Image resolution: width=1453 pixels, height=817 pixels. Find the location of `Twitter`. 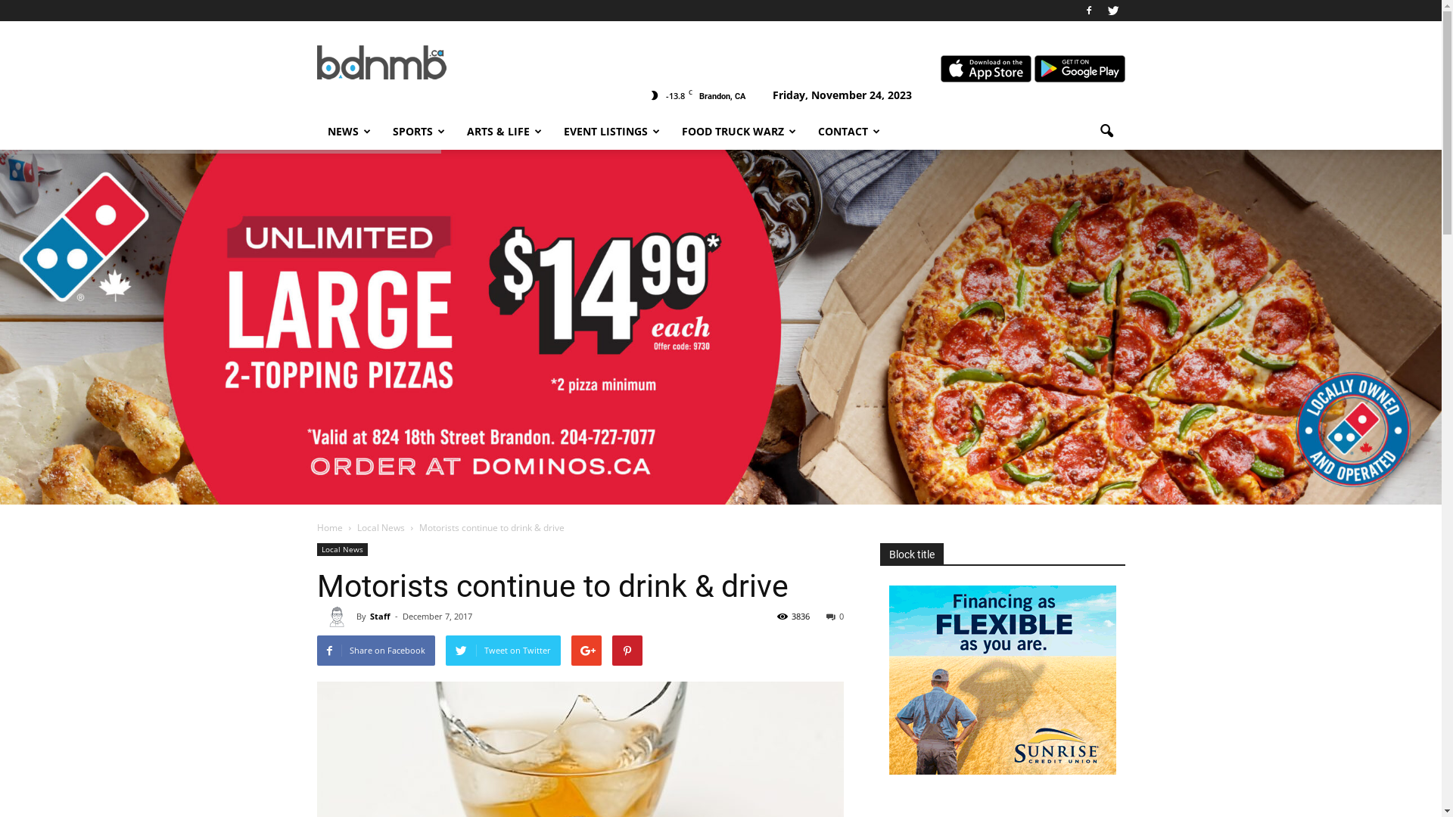

Twitter is located at coordinates (1113, 11).